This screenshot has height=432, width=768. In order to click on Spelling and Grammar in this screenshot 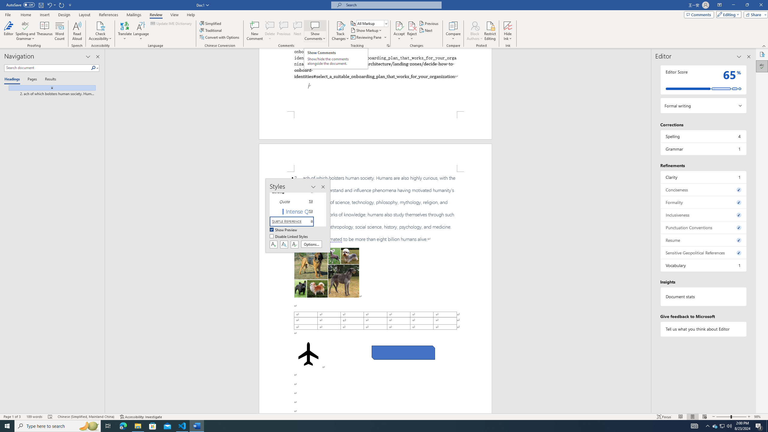, I will do `click(26, 31)`.